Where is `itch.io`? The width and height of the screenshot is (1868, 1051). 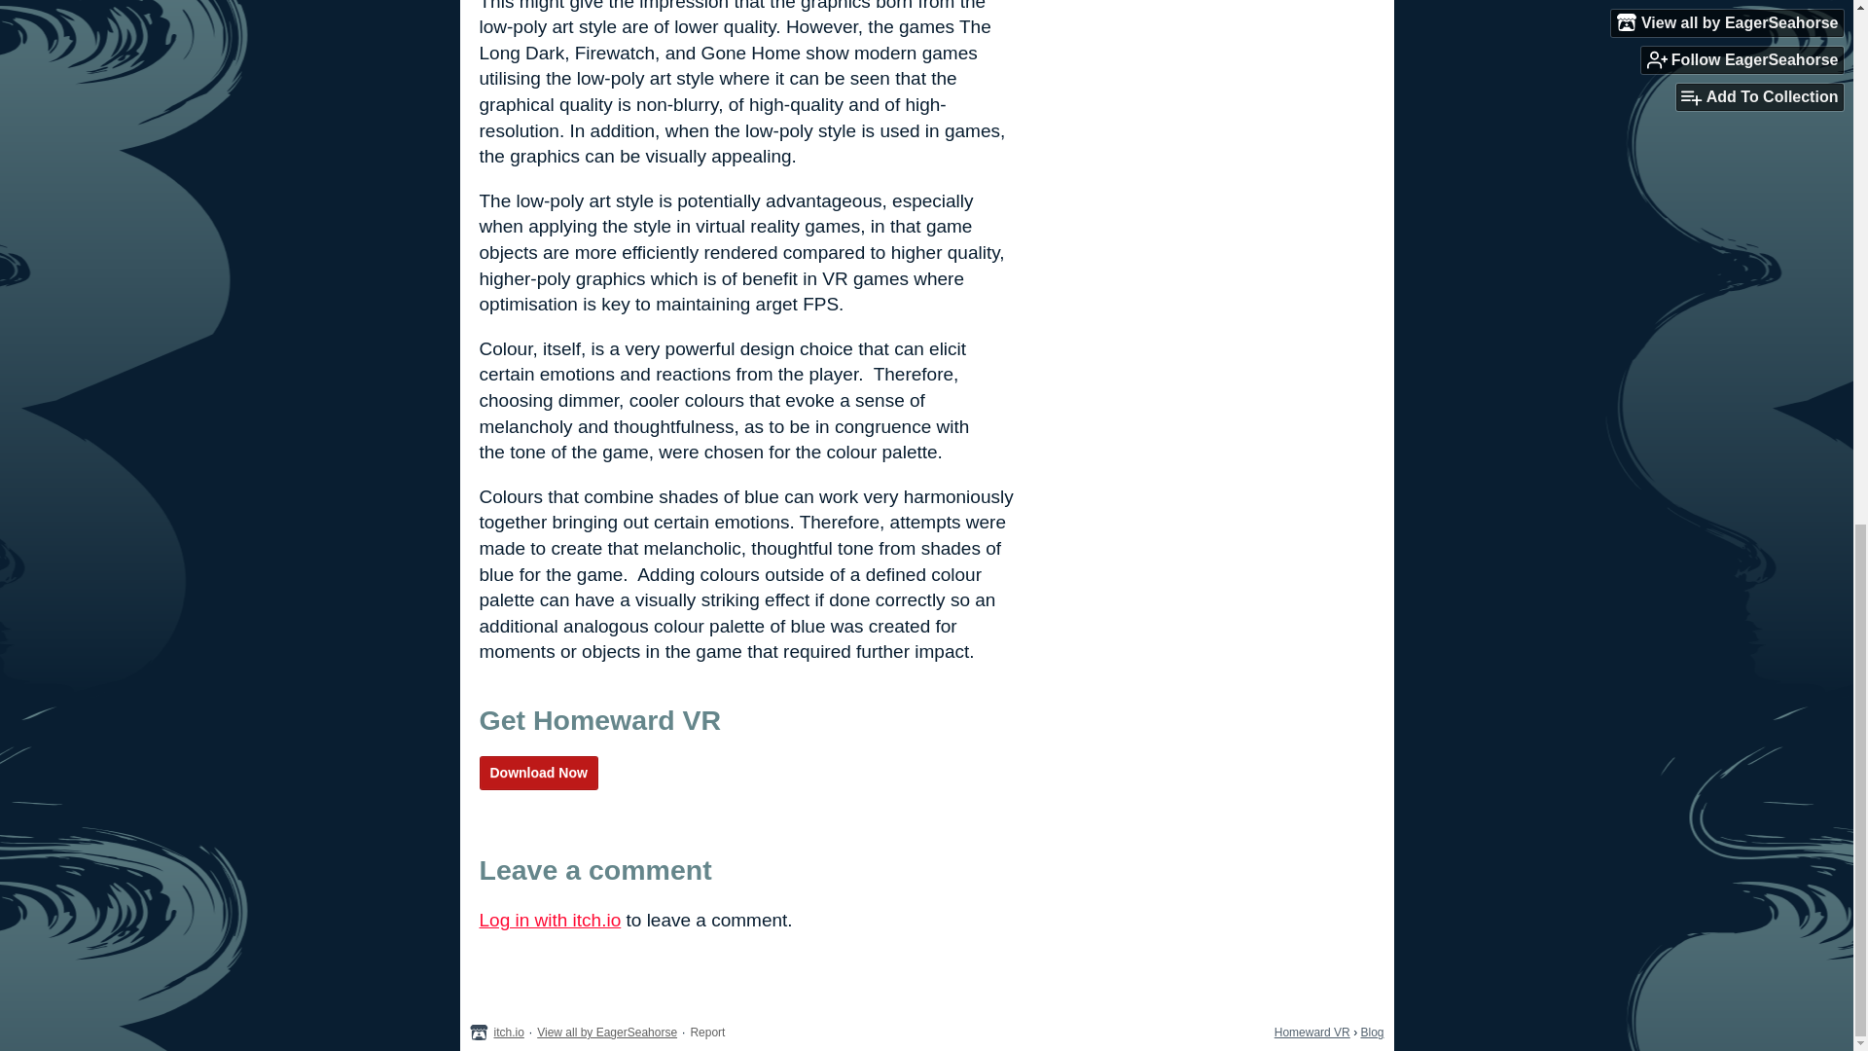 itch.io is located at coordinates (510, 1033).